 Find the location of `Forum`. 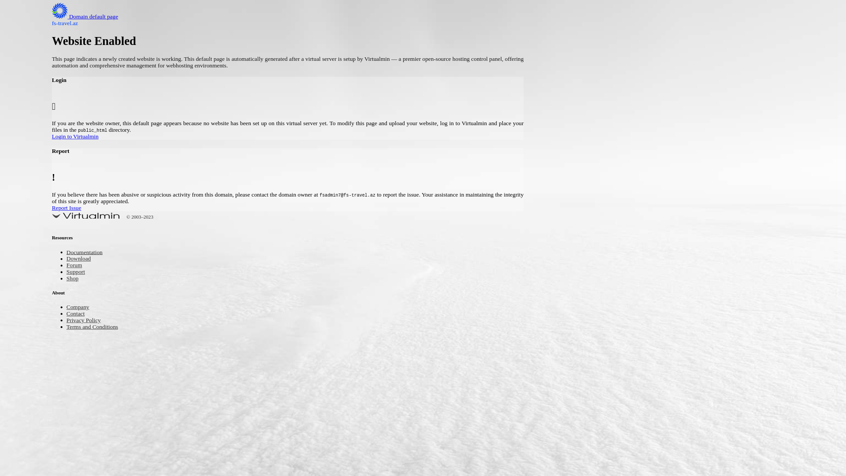

Forum is located at coordinates (76, 266).